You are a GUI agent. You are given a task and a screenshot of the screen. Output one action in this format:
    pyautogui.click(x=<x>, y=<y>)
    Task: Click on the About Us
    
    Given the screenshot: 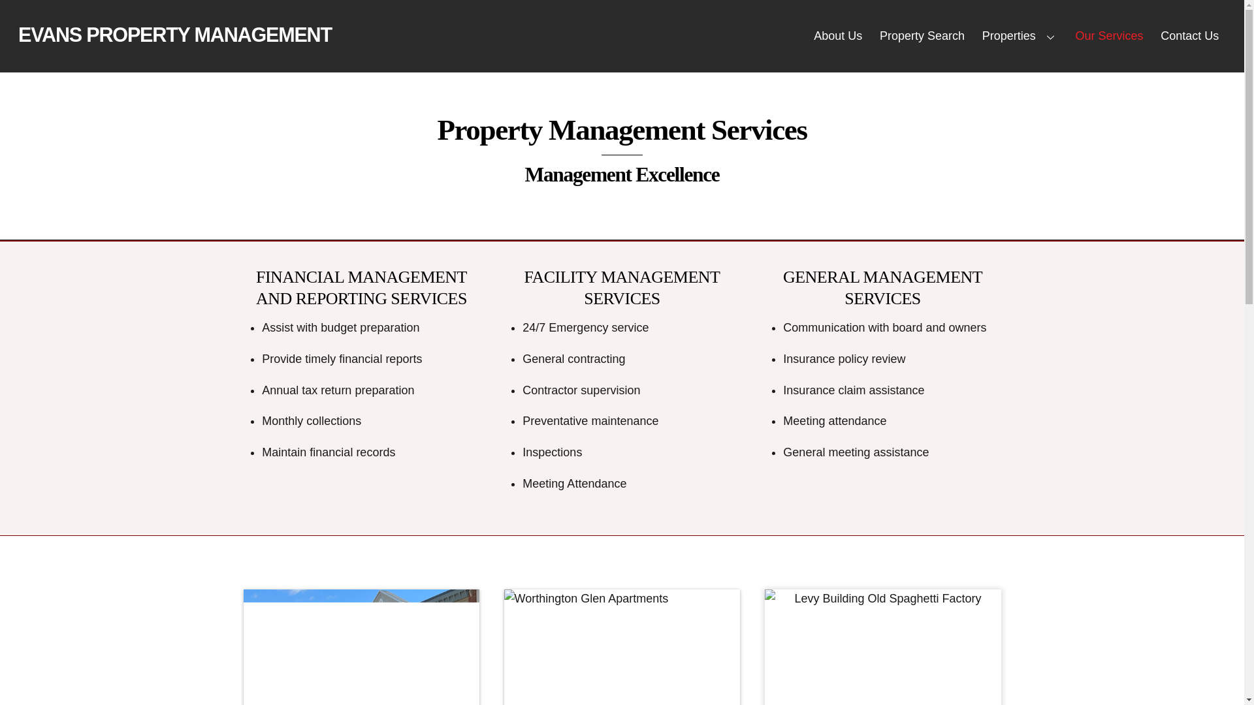 What is the action you would take?
    pyautogui.click(x=175, y=34)
    